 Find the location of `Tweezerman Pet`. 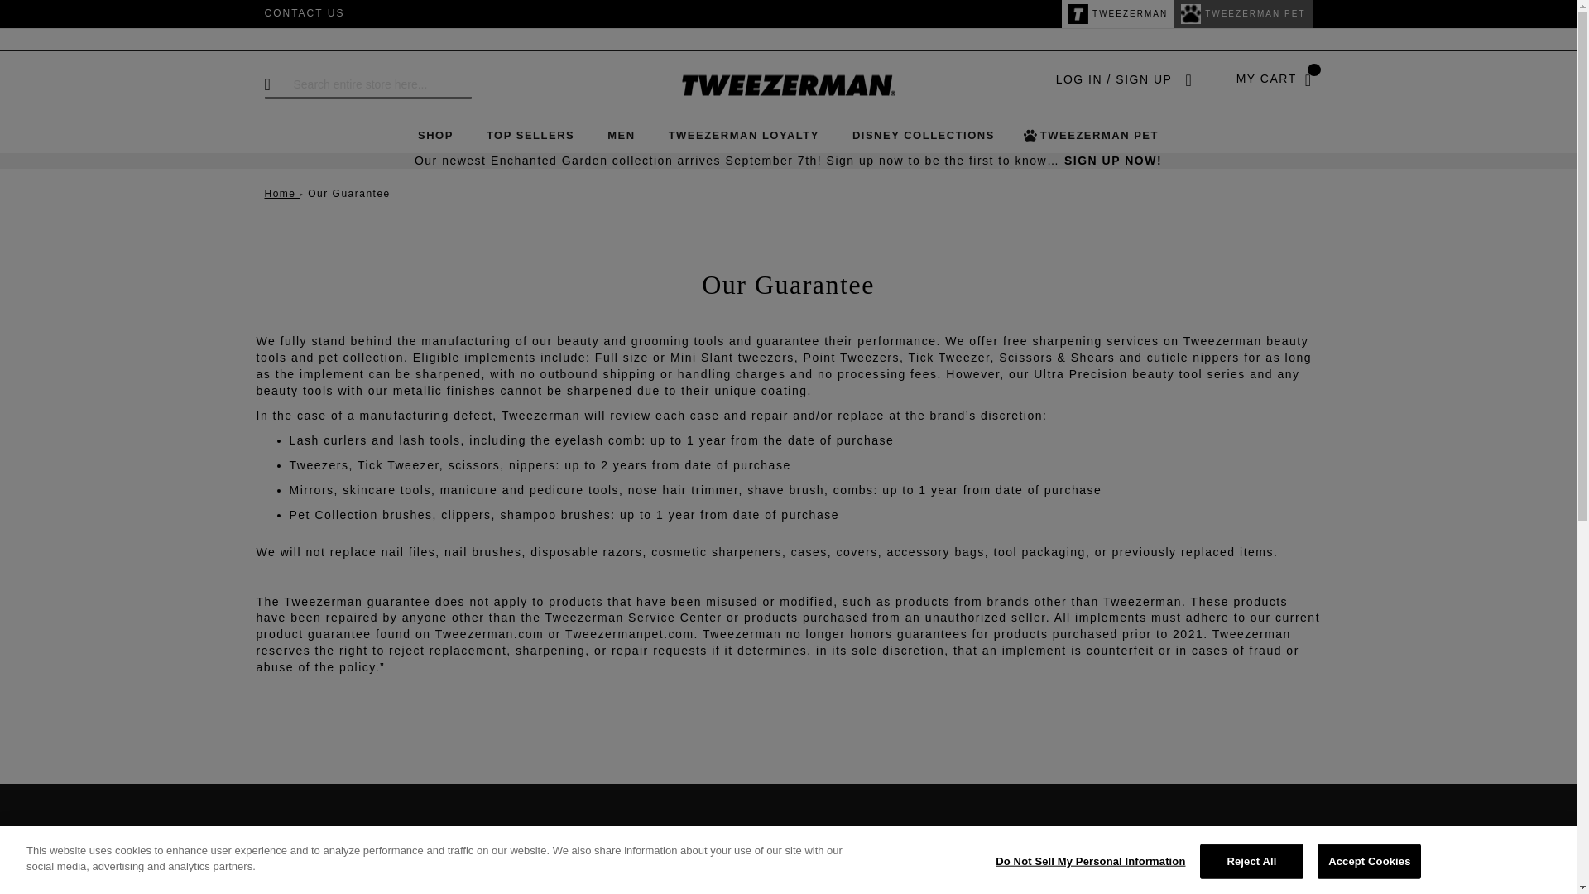

Tweezerman Pet is located at coordinates (1243, 13).